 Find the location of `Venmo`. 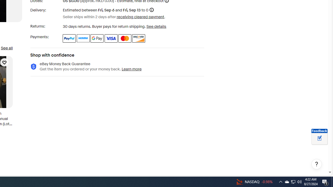

Venmo is located at coordinates (83, 38).